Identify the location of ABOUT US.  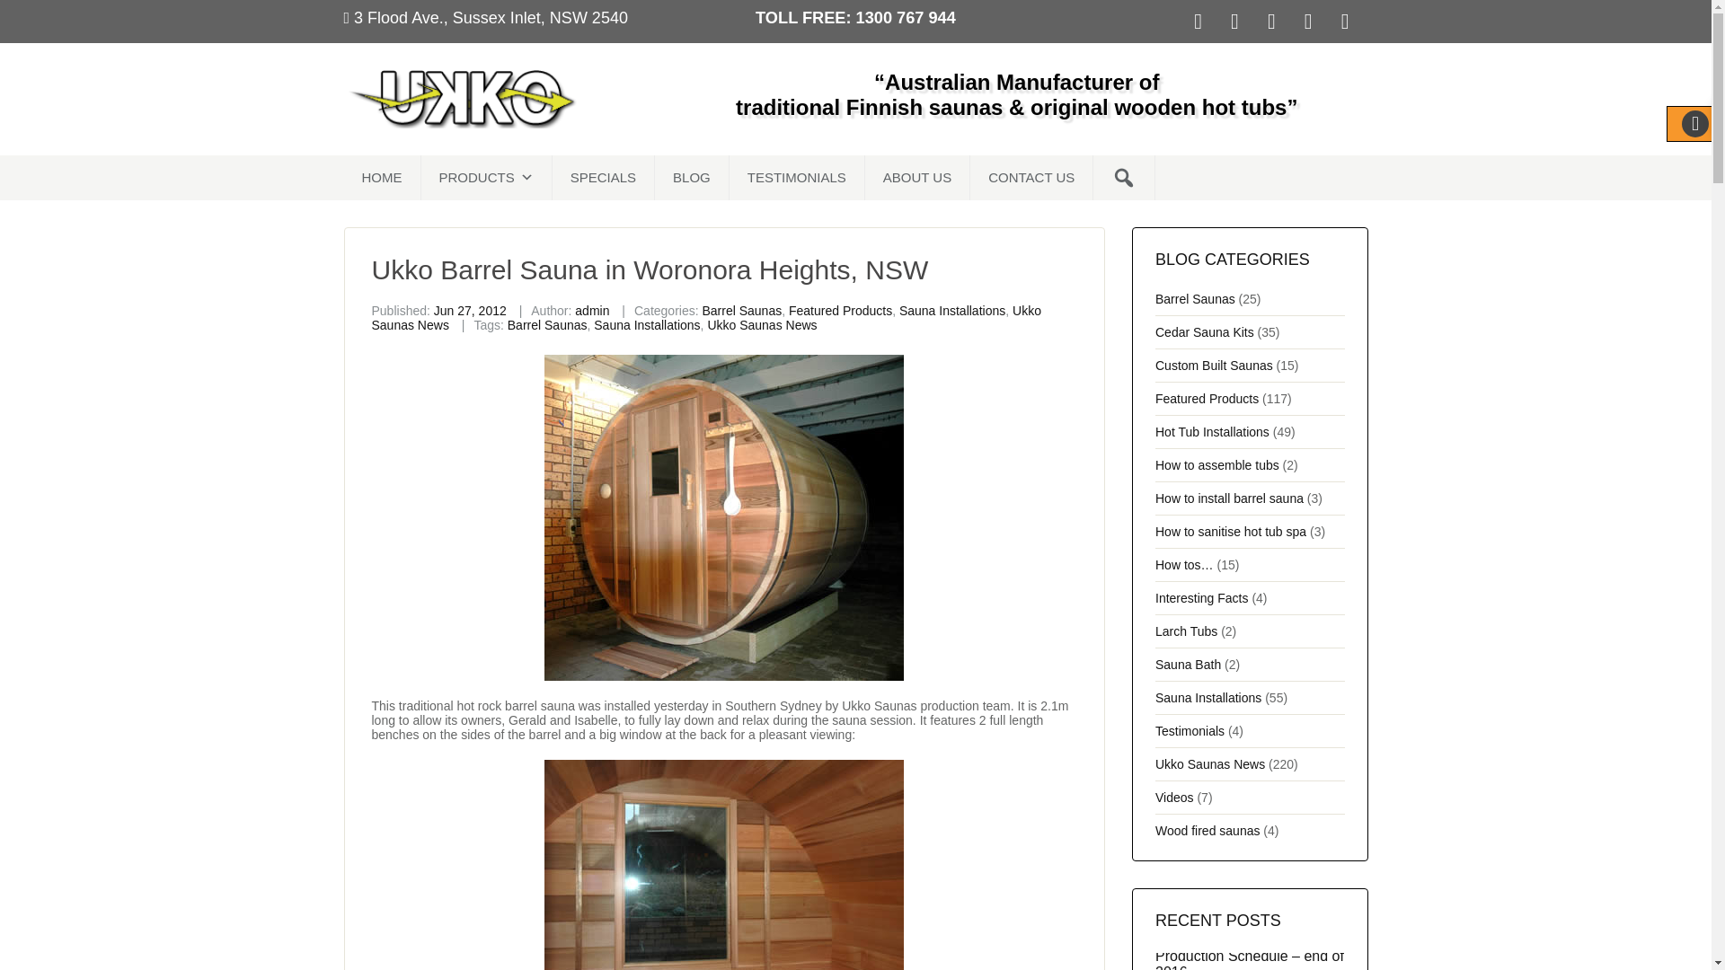
(917, 177).